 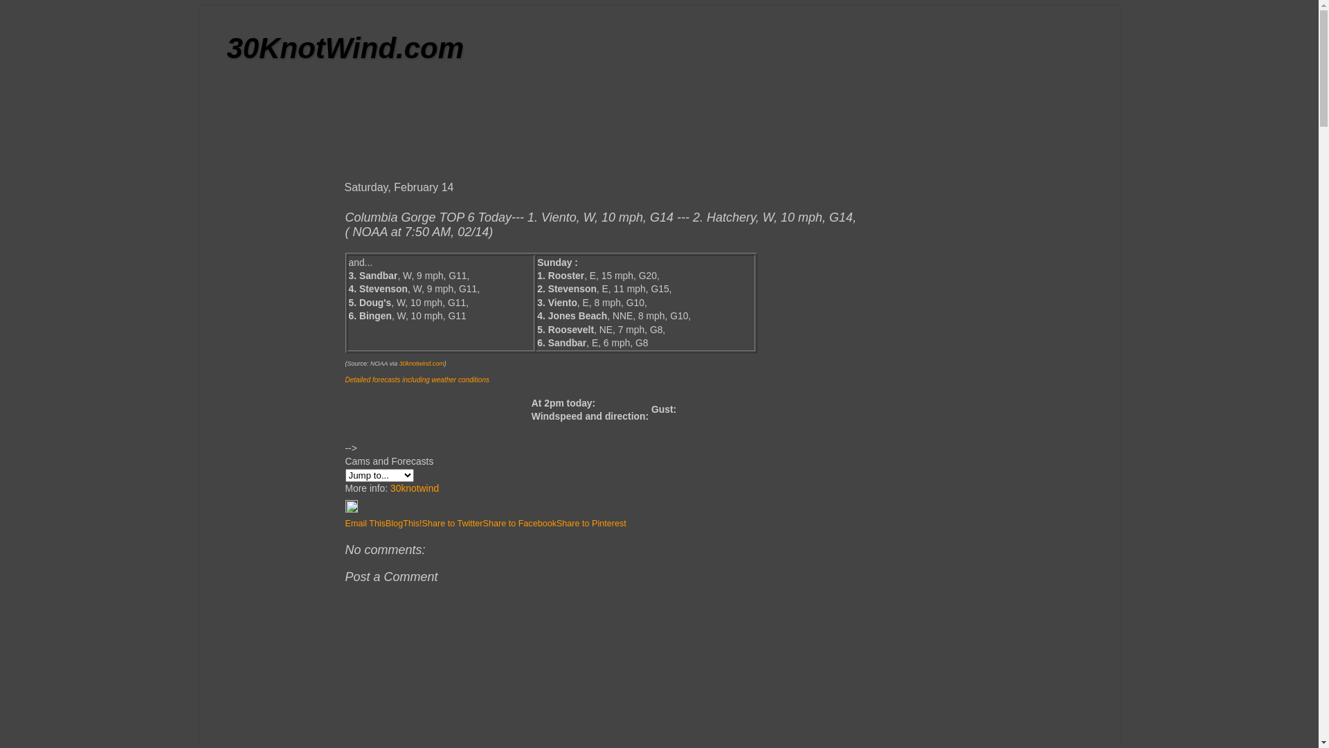 What do you see at coordinates (453, 524) in the screenshot?
I see `Share to Twitter` at bounding box center [453, 524].